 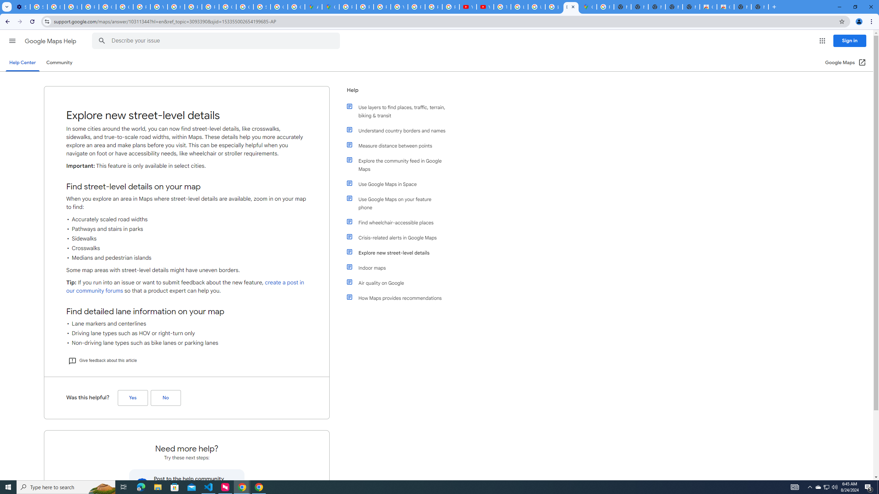 I want to click on Understand country borders and names, so click(x=399, y=130).